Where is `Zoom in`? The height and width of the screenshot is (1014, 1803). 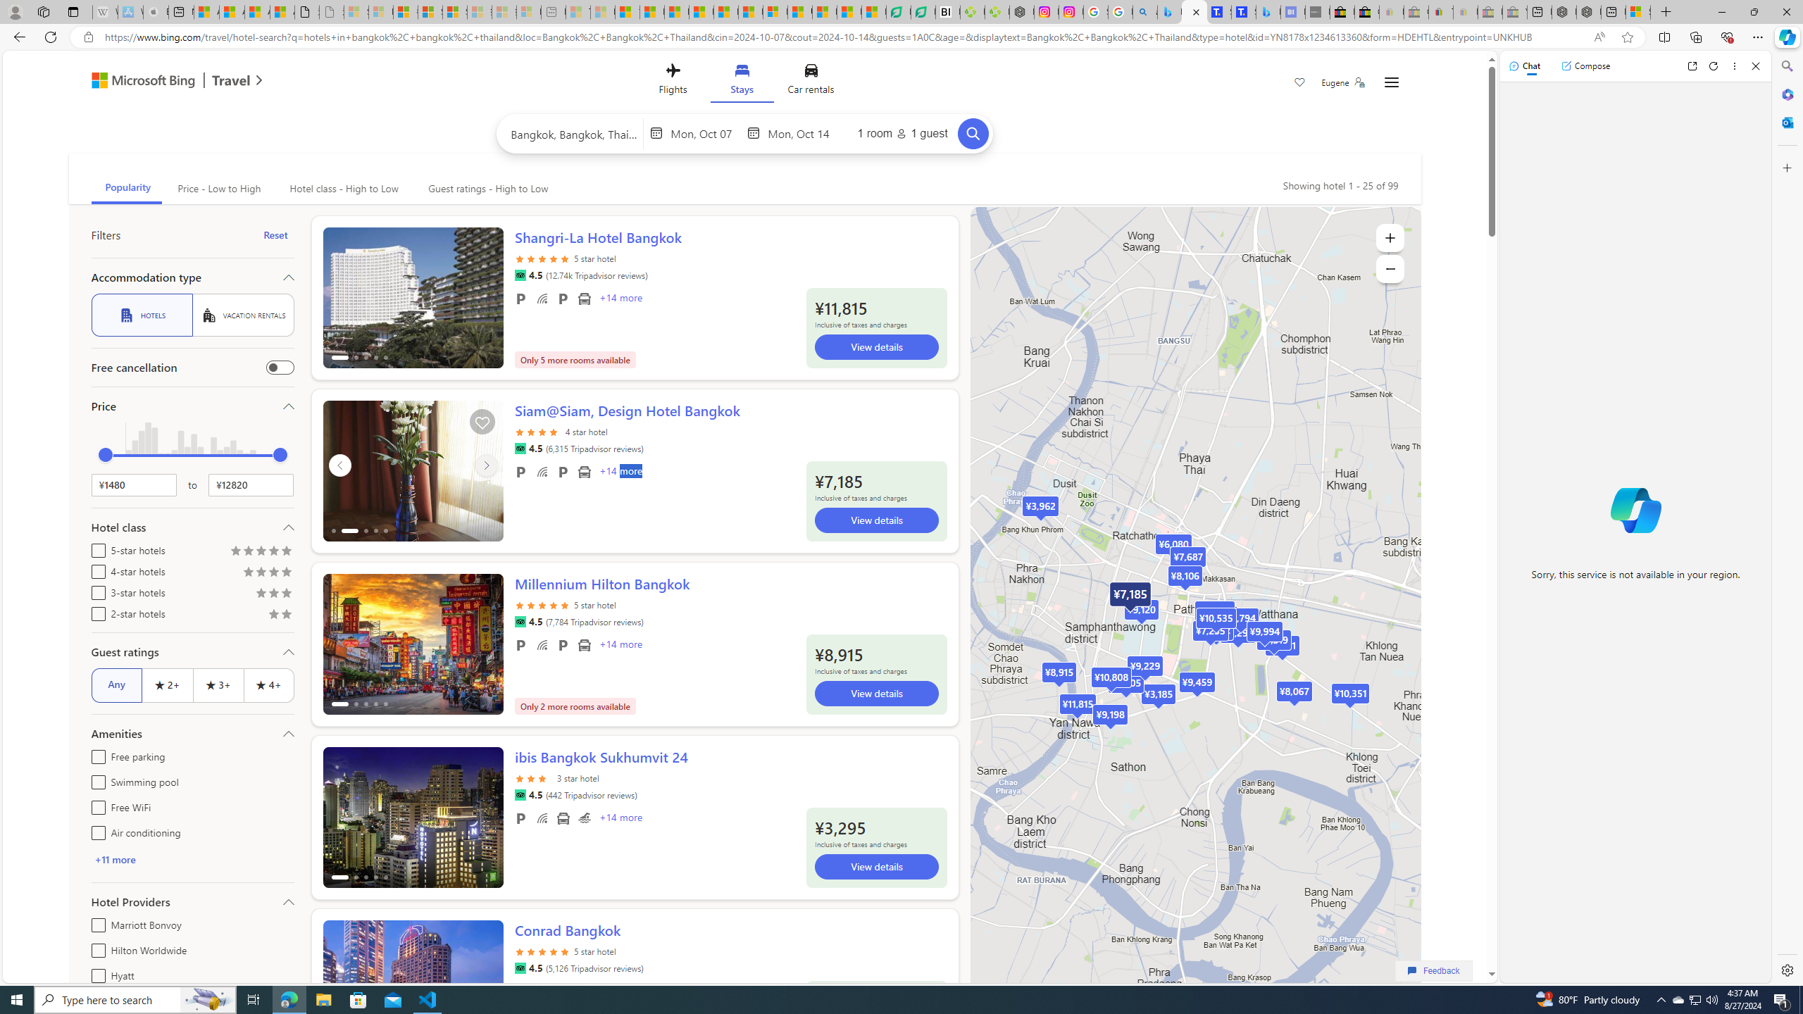
Zoom in is located at coordinates (1390, 238).